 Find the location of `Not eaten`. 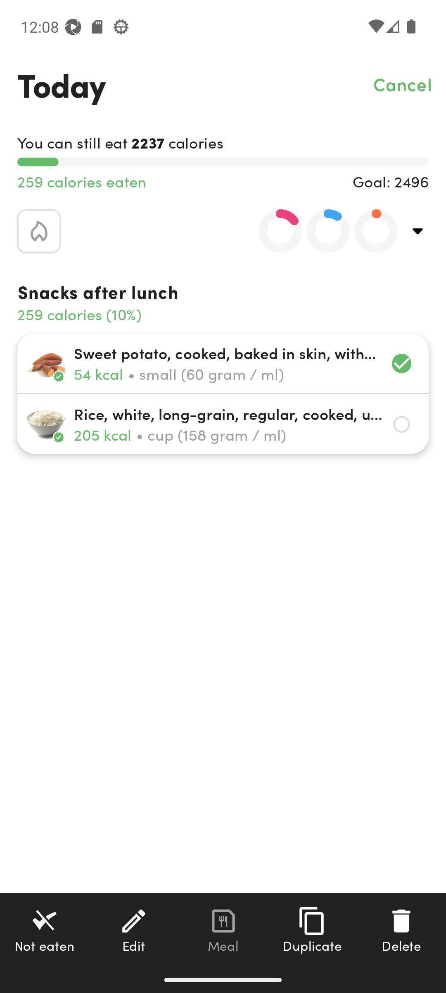

Not eaten is located at coordinates (45, 930).